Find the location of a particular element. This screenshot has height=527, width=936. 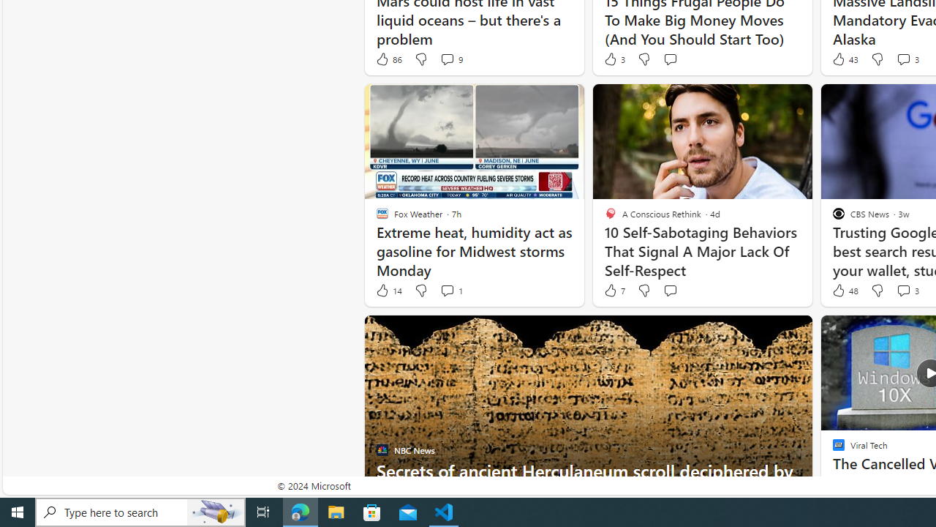

48 Like is located at coordinates (844, 291).